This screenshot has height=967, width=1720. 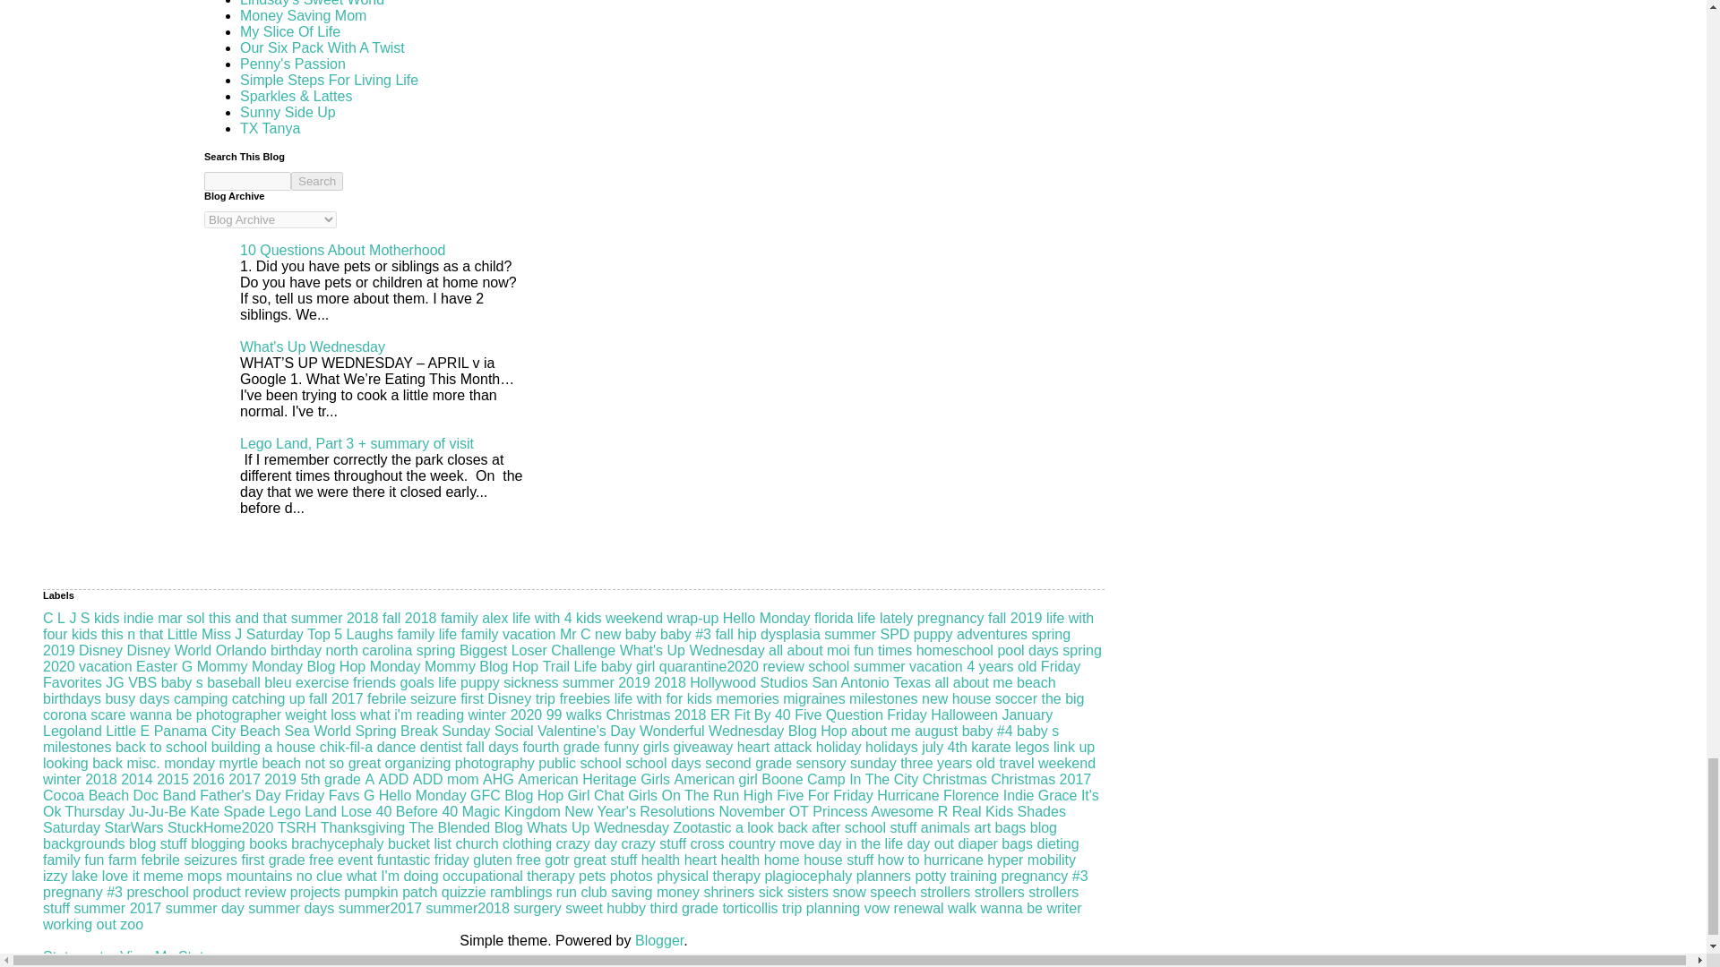 What do you see at coordinates (316, 181) in the screenshot?
I see `Search` at bounding box center [316, 181].